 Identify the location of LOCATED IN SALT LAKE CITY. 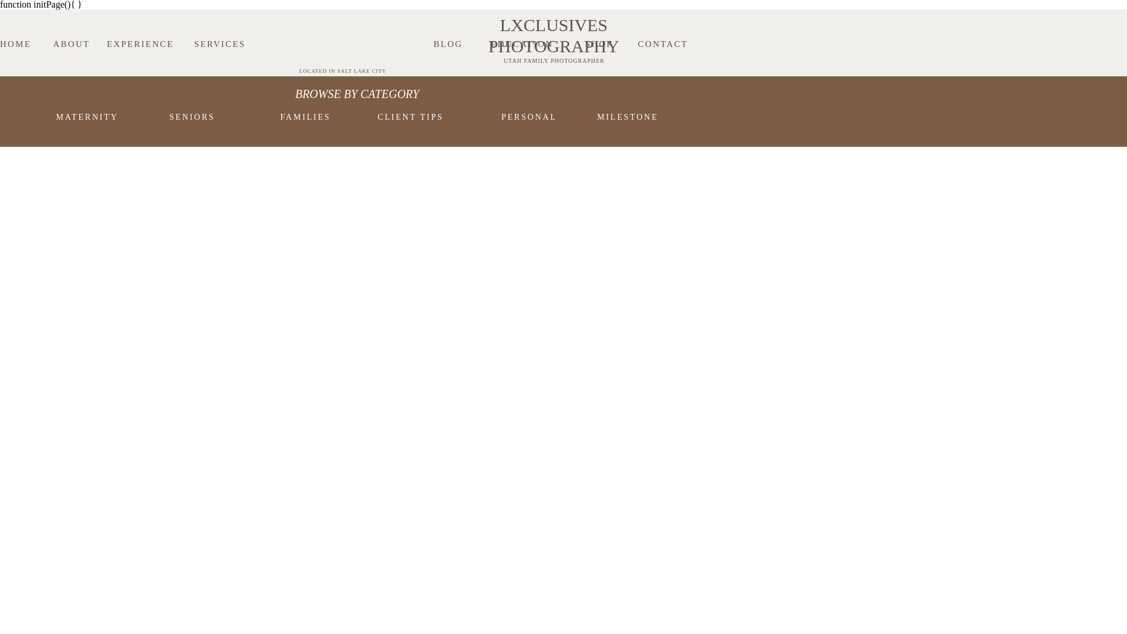
(343, 72).